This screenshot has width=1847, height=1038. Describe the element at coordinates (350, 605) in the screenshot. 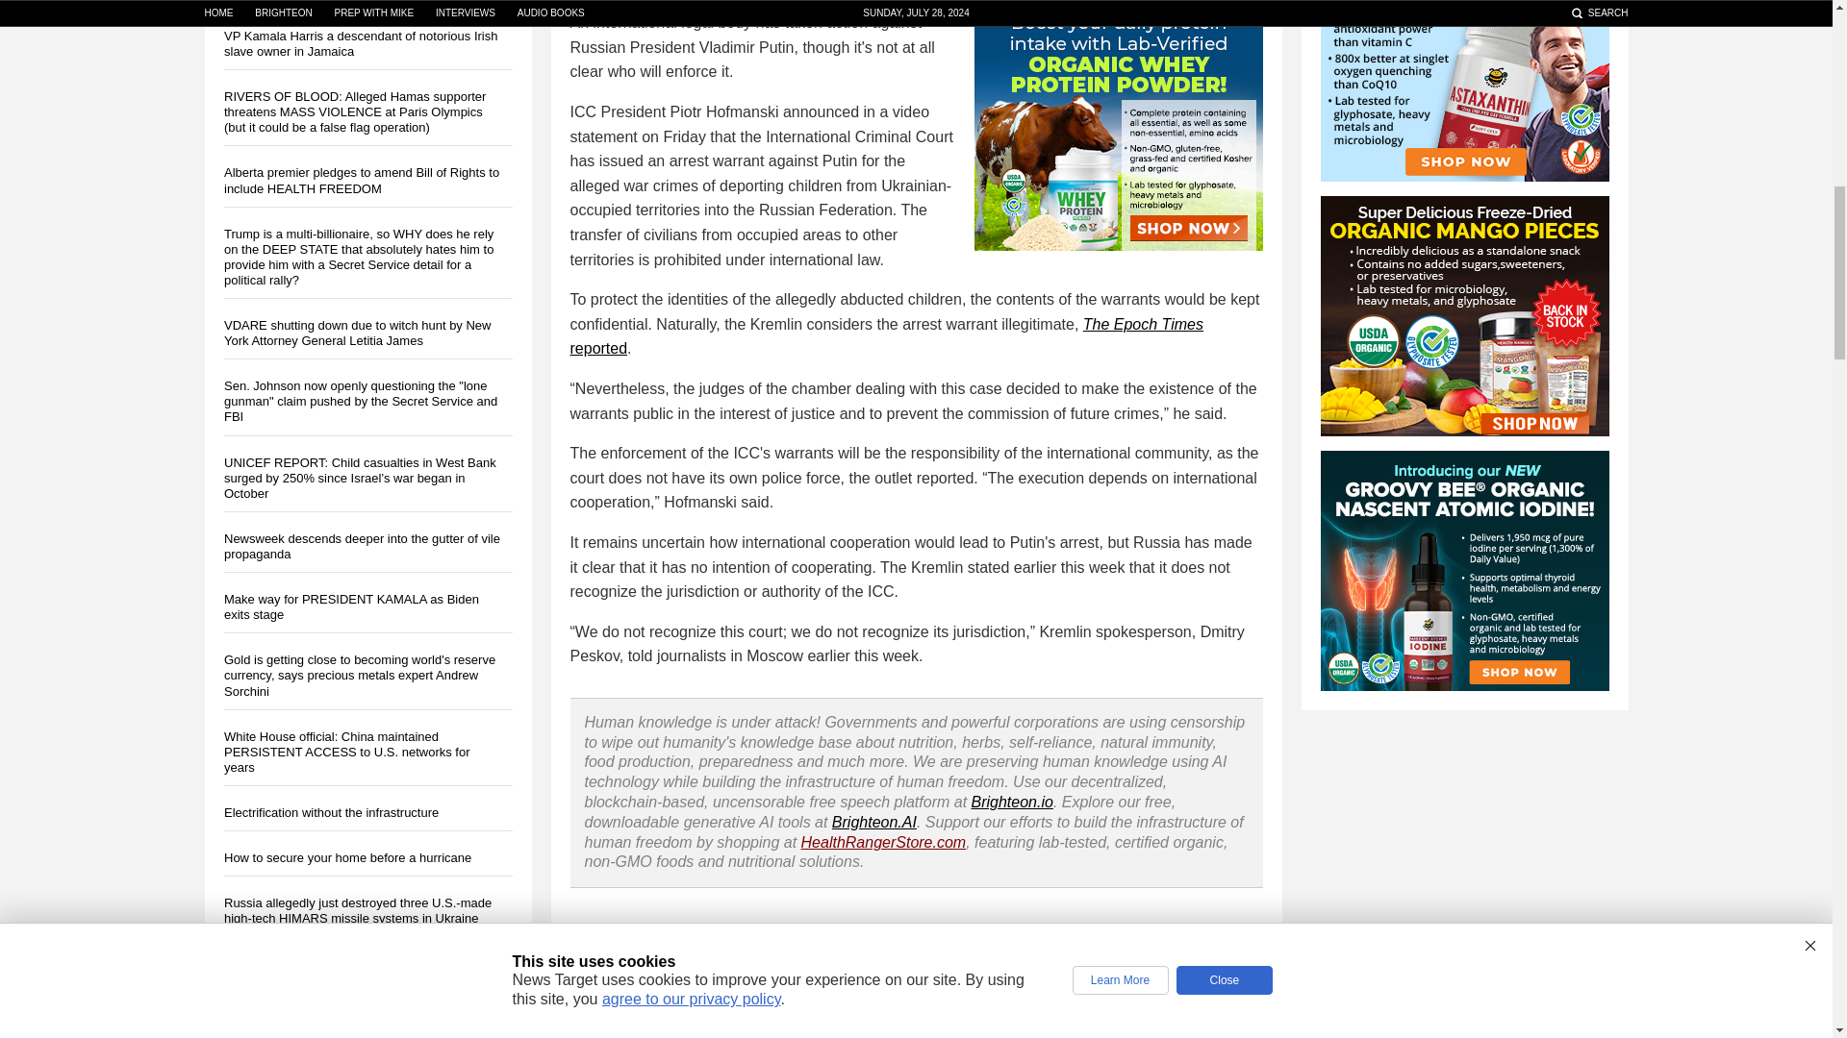

I see `Make way for PRESIDENT KAMALA as Biden exits stage` at that location.